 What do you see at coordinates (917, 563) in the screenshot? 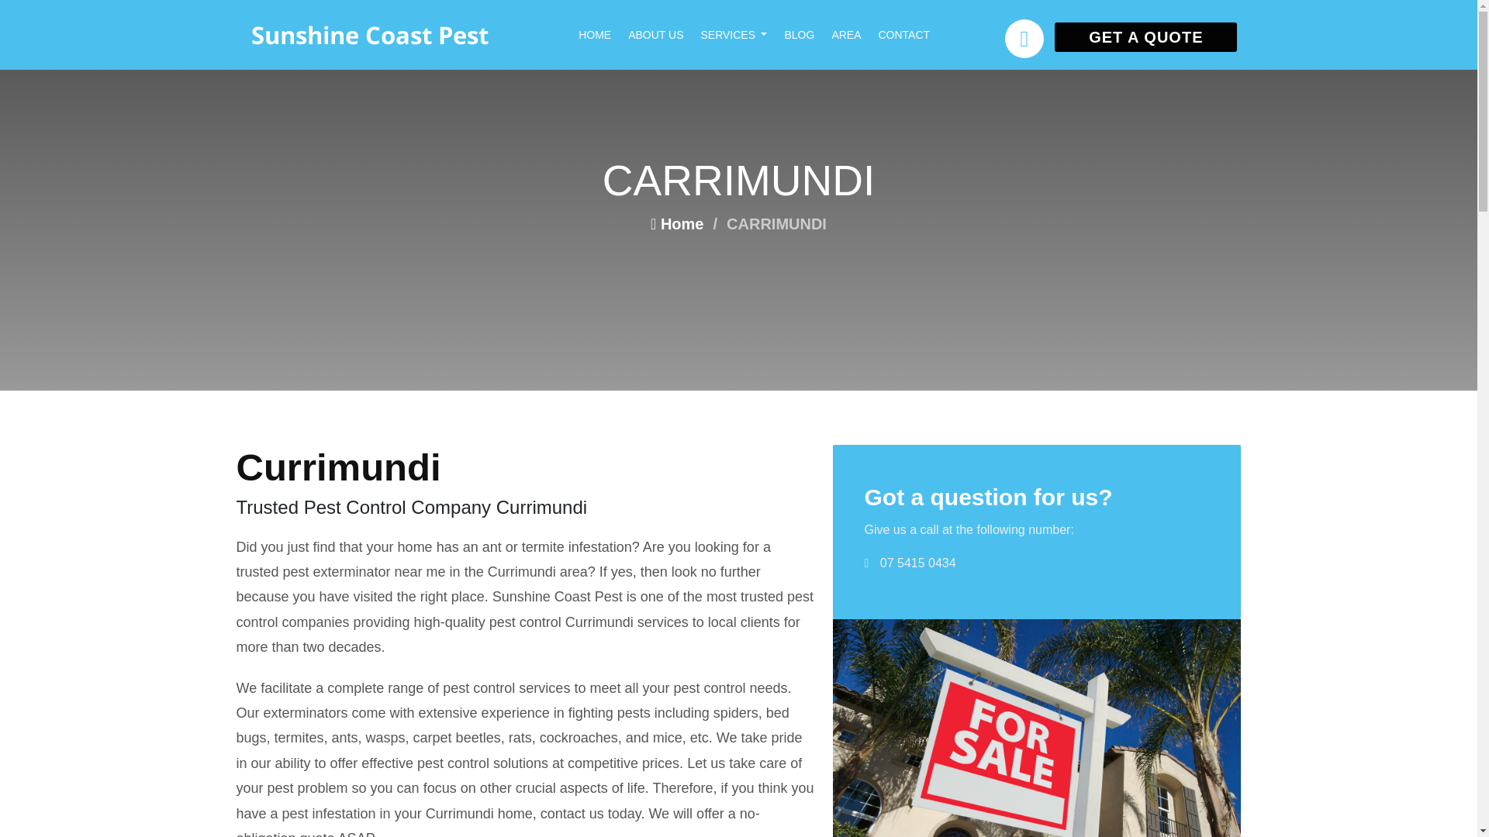
I see `07 5415 0434` at bounding box center [917, 563].